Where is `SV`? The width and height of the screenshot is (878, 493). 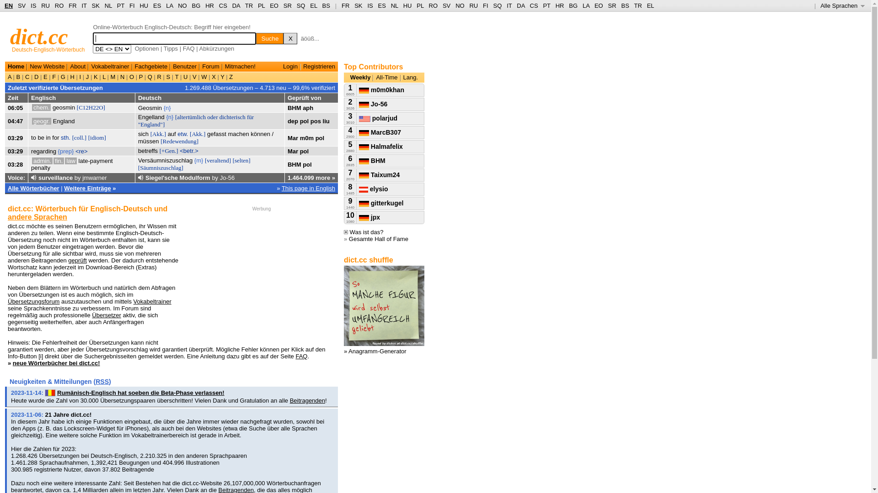
SV is located at coordinates (446, 5).